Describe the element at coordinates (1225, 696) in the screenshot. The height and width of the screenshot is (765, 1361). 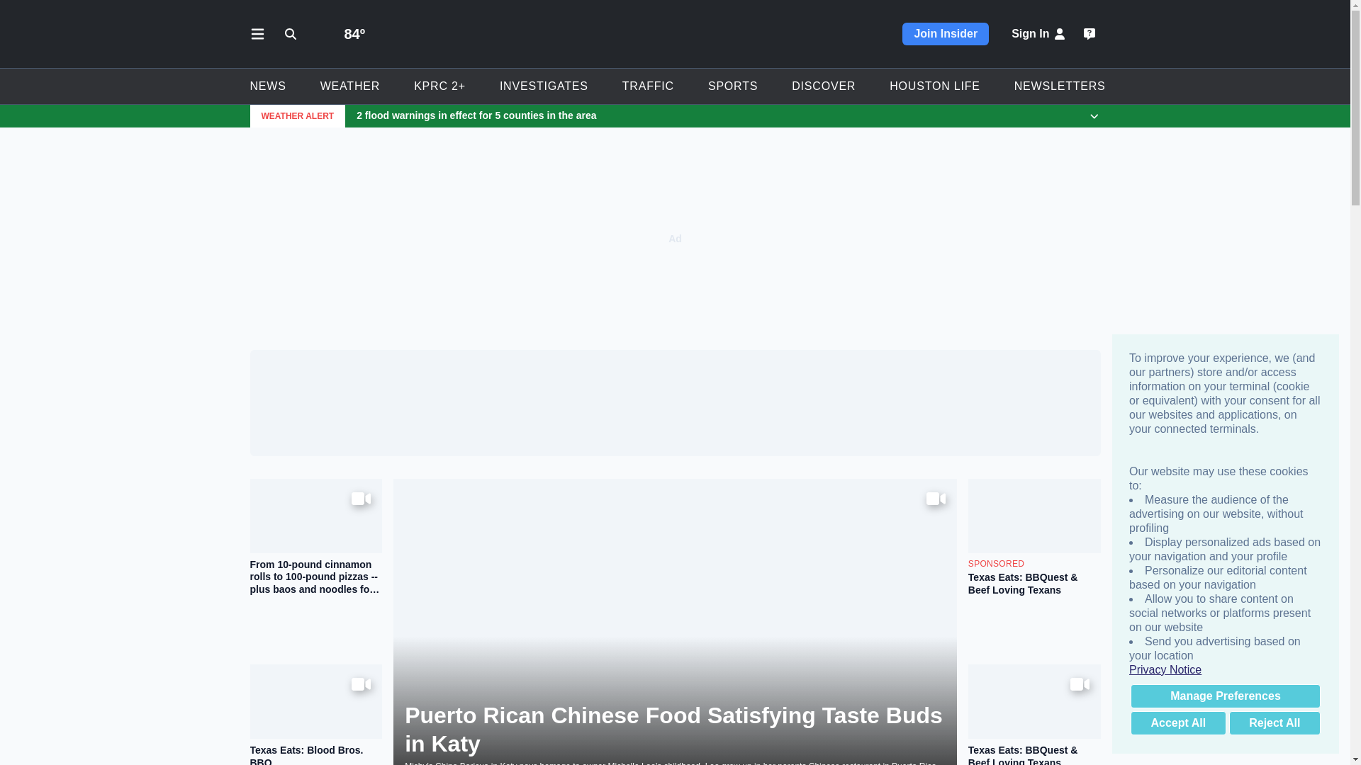
I see `Manage Preferences` at that location.